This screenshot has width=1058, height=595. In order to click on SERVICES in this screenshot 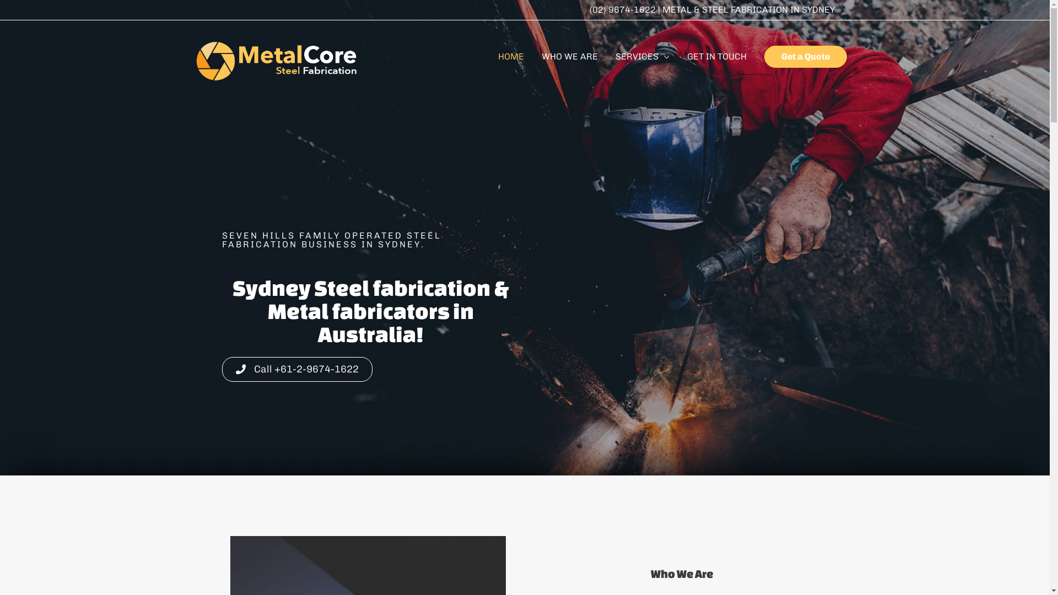, I will do `click(642, 56)`.